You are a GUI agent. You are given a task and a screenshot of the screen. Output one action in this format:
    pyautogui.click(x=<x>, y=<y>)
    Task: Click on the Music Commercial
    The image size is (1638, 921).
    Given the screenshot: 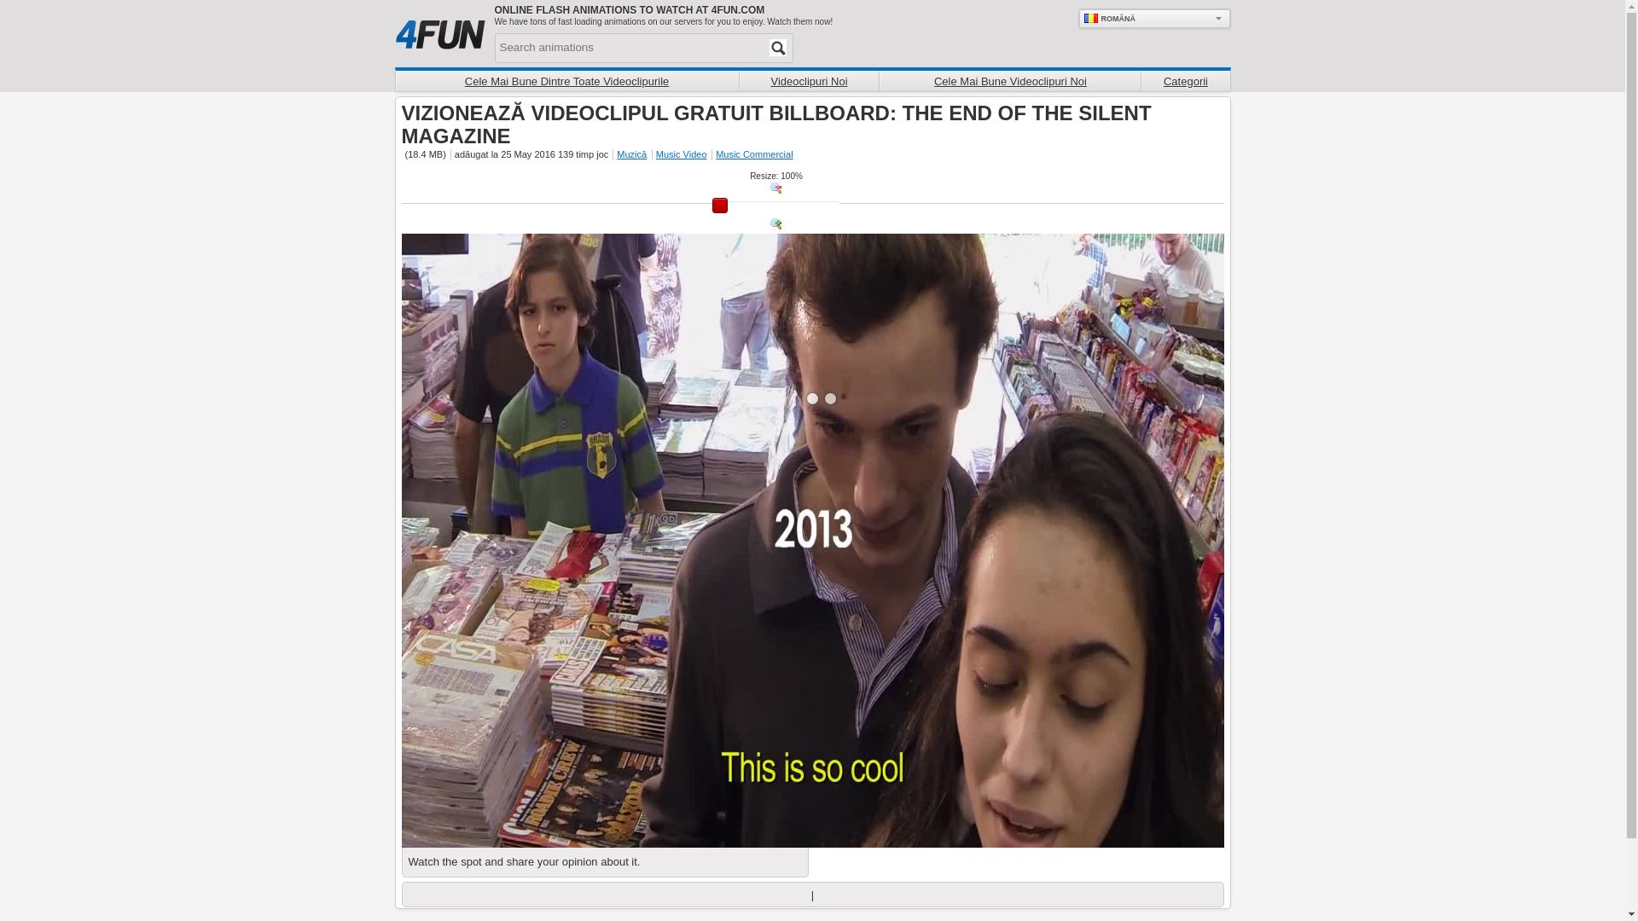 What is the action you would take?
    pyautogui.click(x=752, y=153)
    